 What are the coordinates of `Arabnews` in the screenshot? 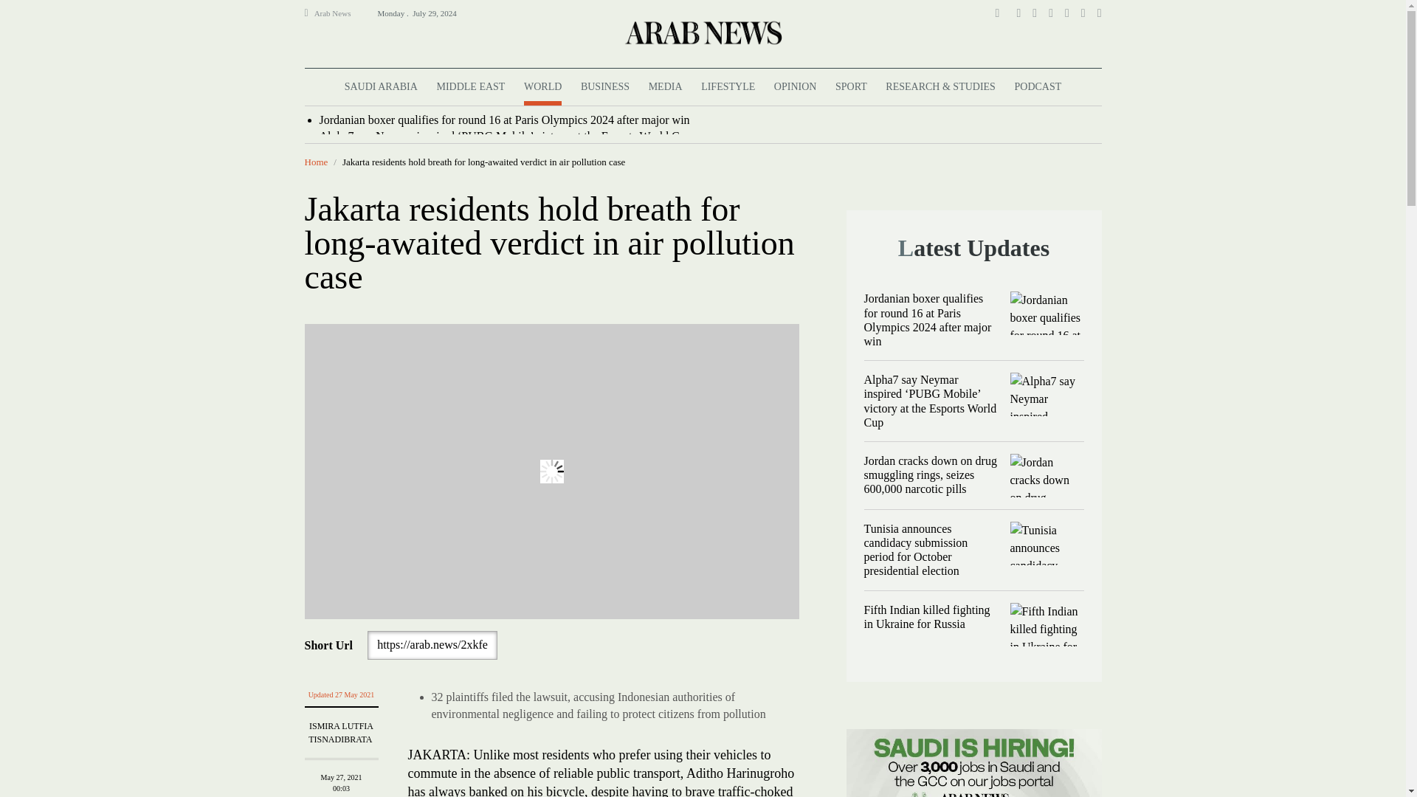 It's located at (702, 32).